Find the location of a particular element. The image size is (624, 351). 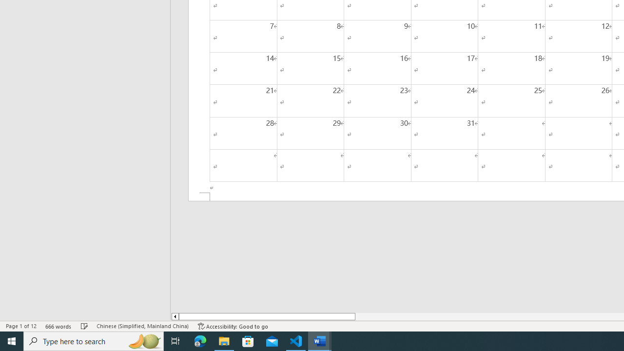

Column left is located at coordinates (175, 316).